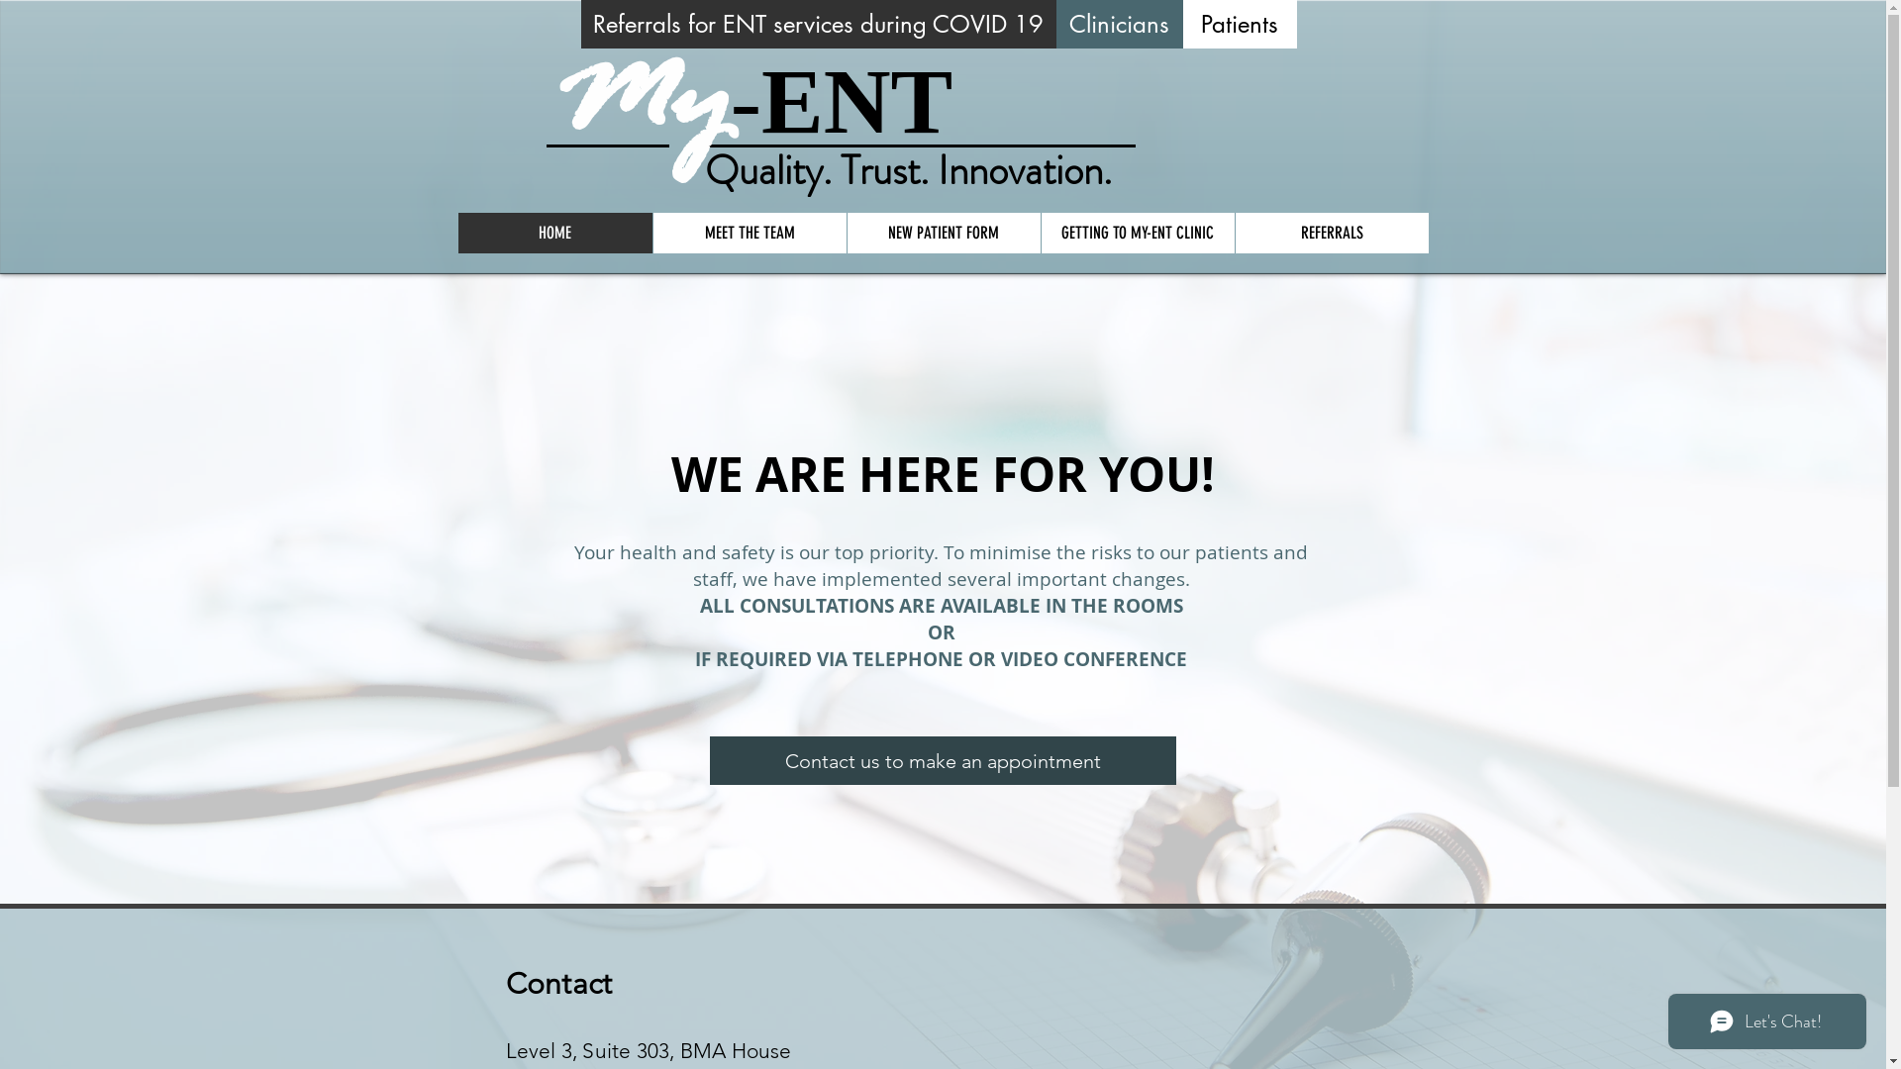 Image resolution: width=1901 pixels, height=1069 pixels. Describe the element at coordinates (943, 234) in the screenshot. I see `NEW PATIENT FORM` at that location.